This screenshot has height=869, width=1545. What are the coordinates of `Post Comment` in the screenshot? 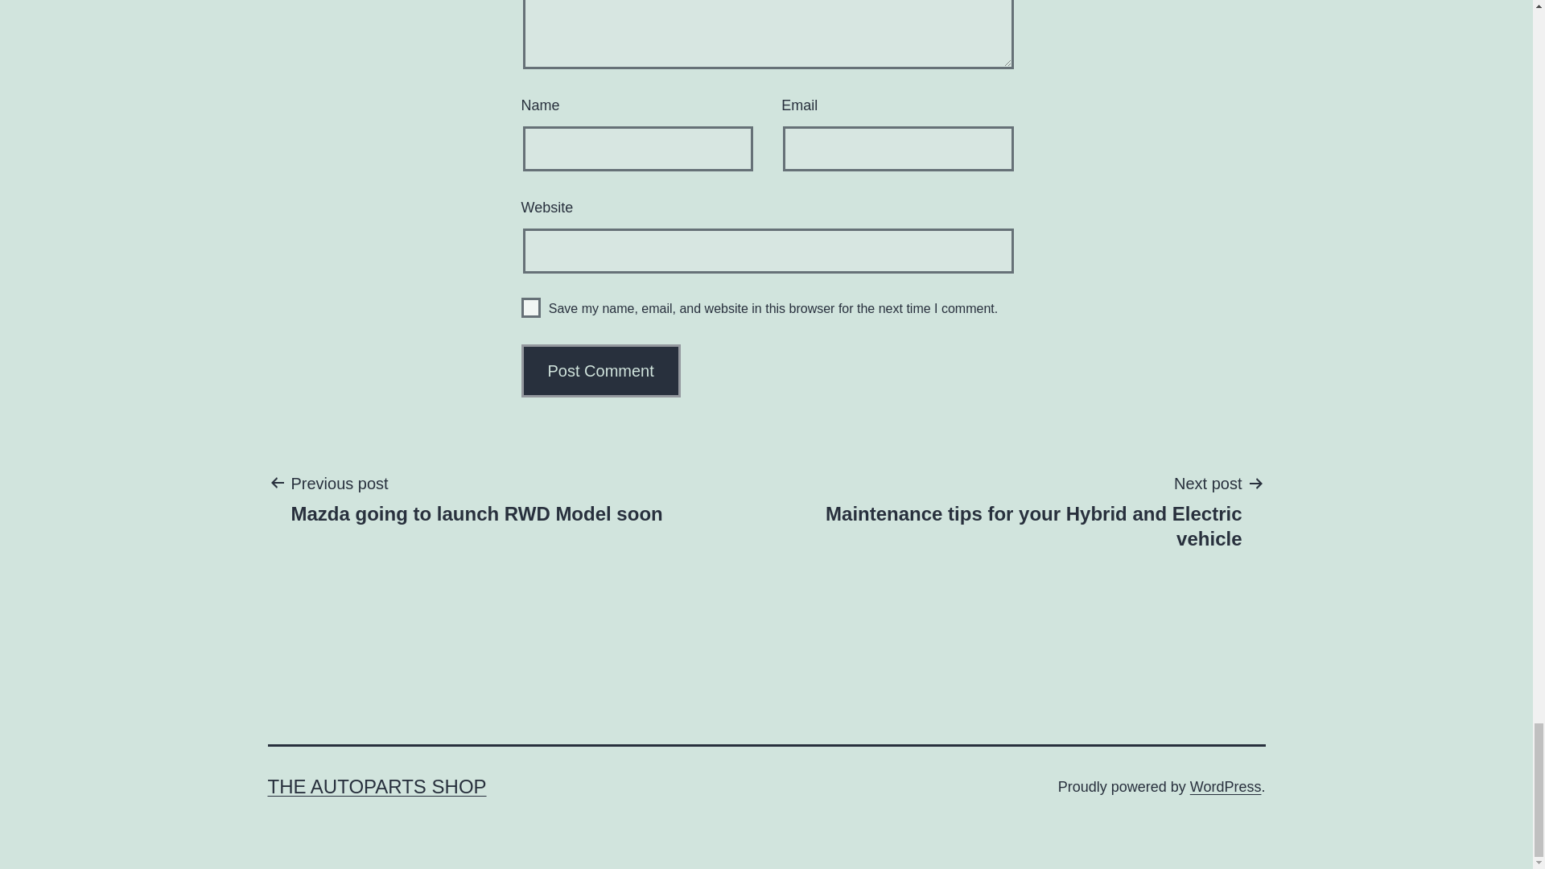 It's located at (601, 370).